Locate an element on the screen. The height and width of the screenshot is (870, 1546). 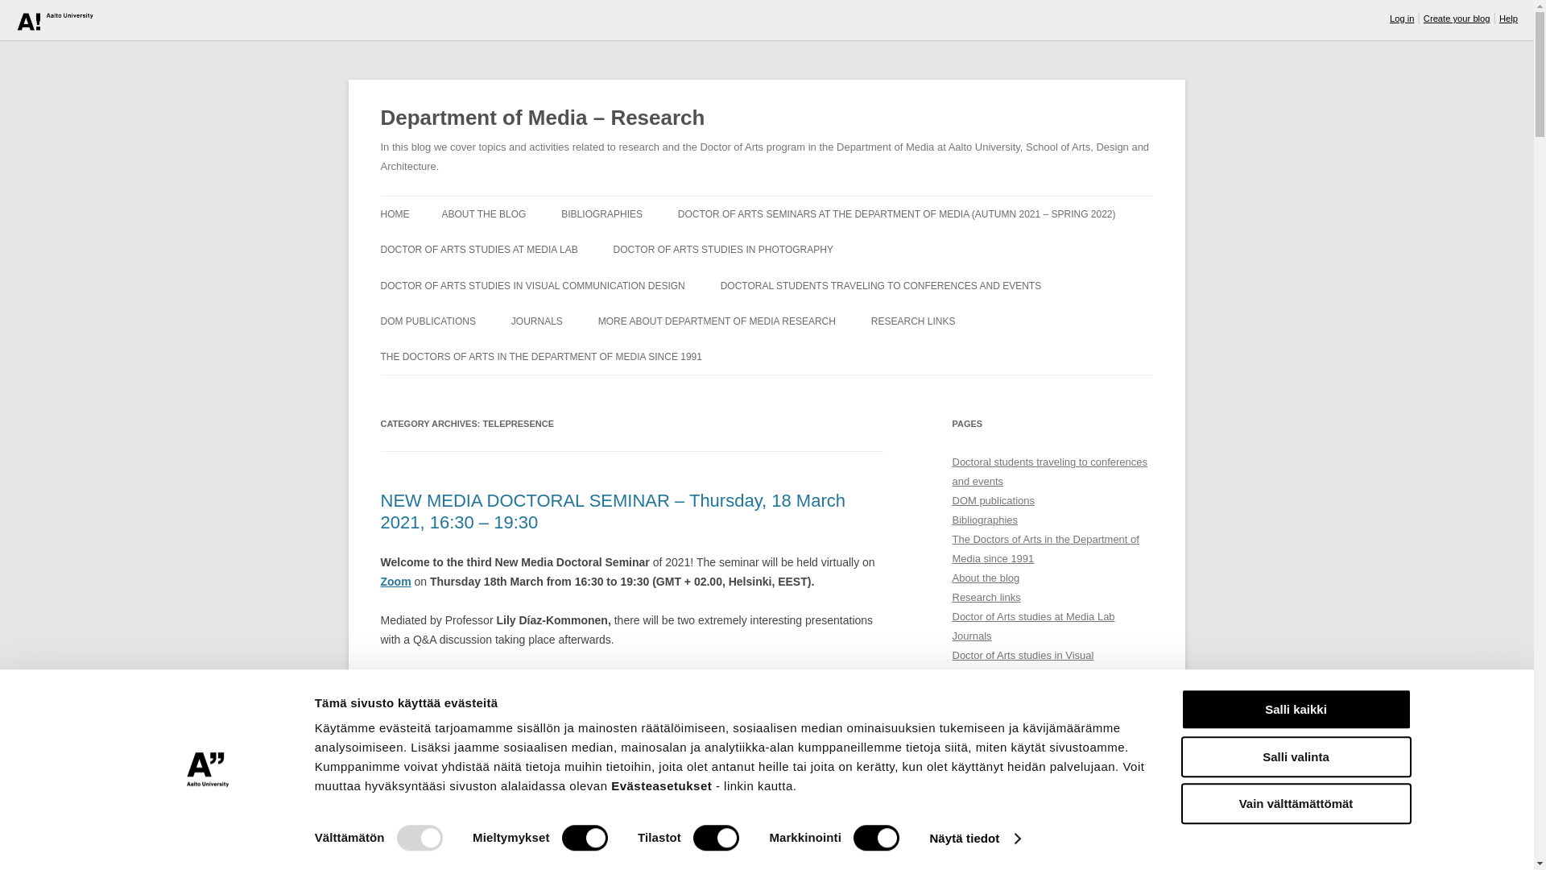
Salli kaikki is located at coordinates (1295, 709).